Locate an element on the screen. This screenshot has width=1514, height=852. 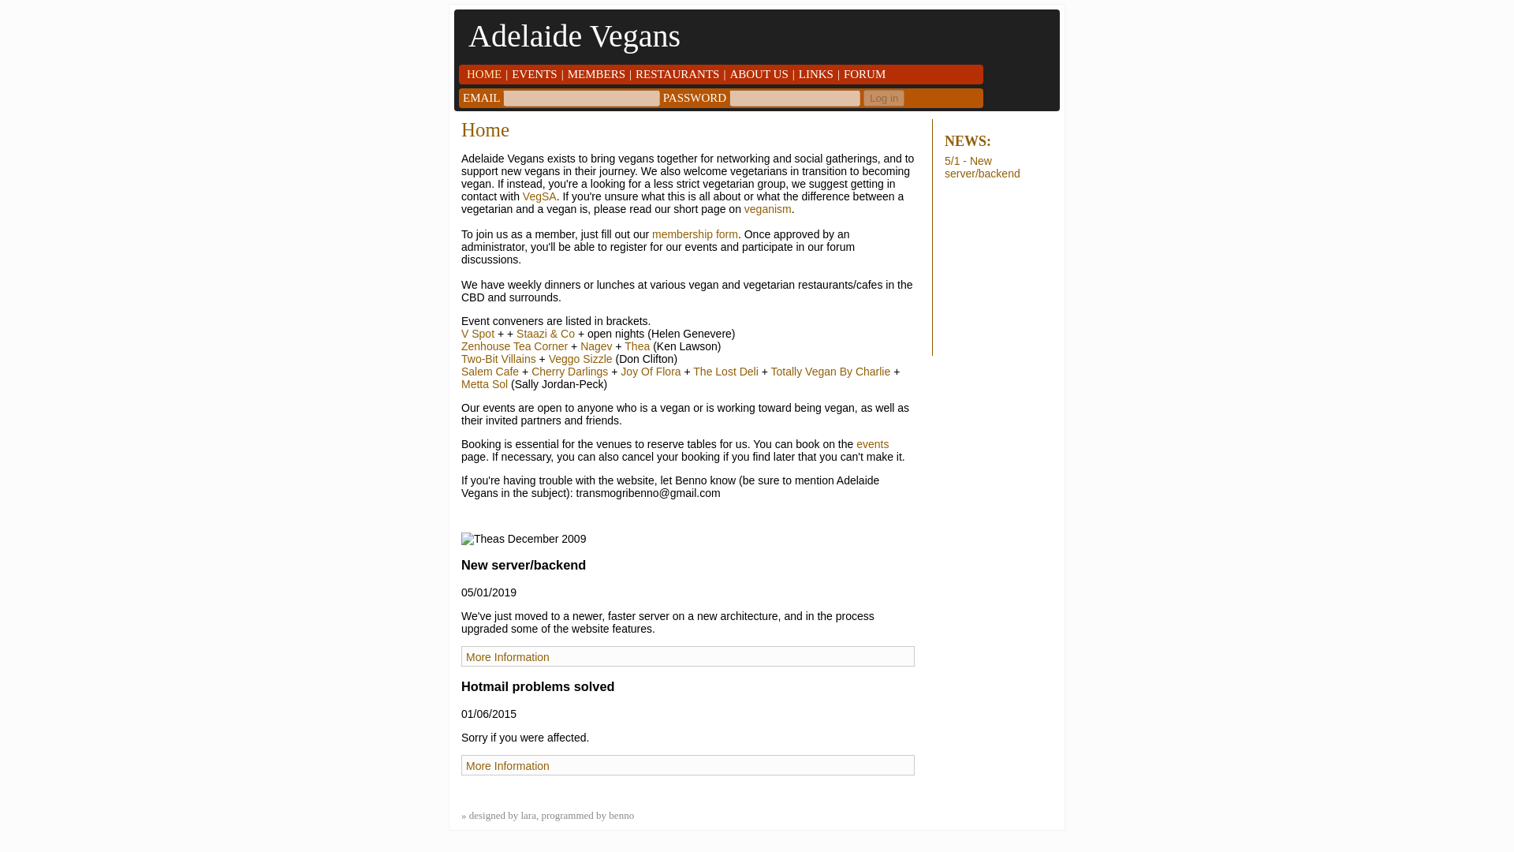
Thea is located at coordinates (636, 346).